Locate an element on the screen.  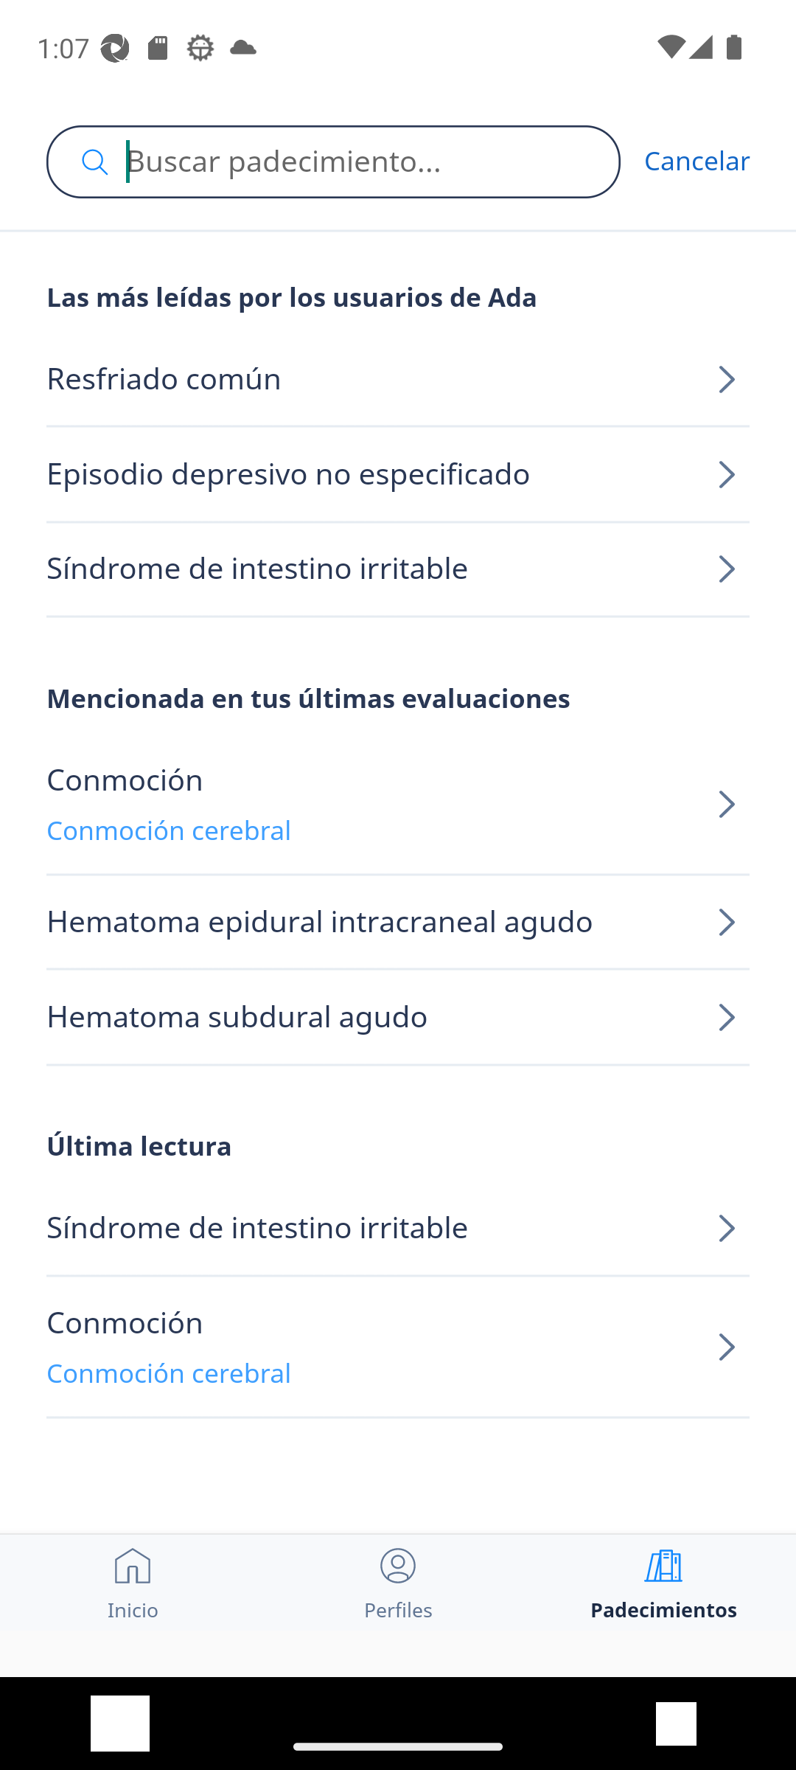
Conmoción Conmoción cerebral is located at coordinates (398, 805).